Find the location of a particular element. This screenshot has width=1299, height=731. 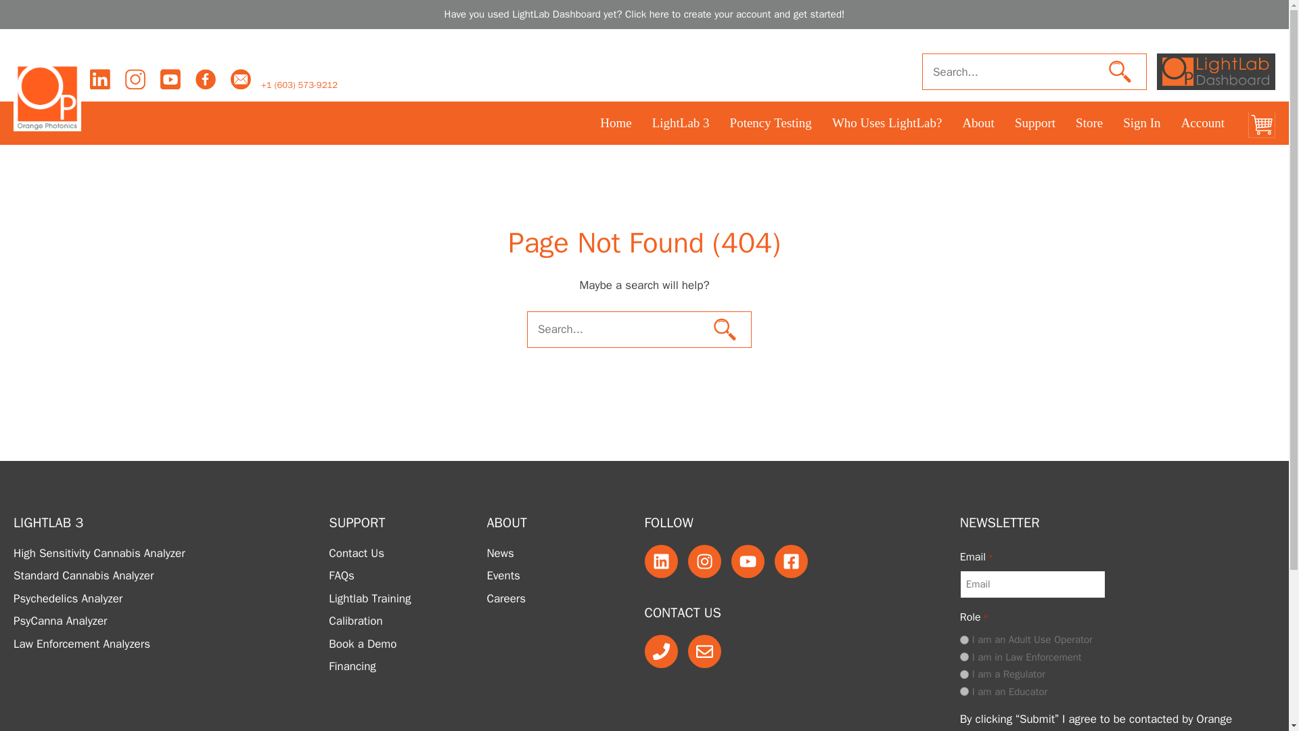

Instagram Icon Website is located at coordinates (135, 80).